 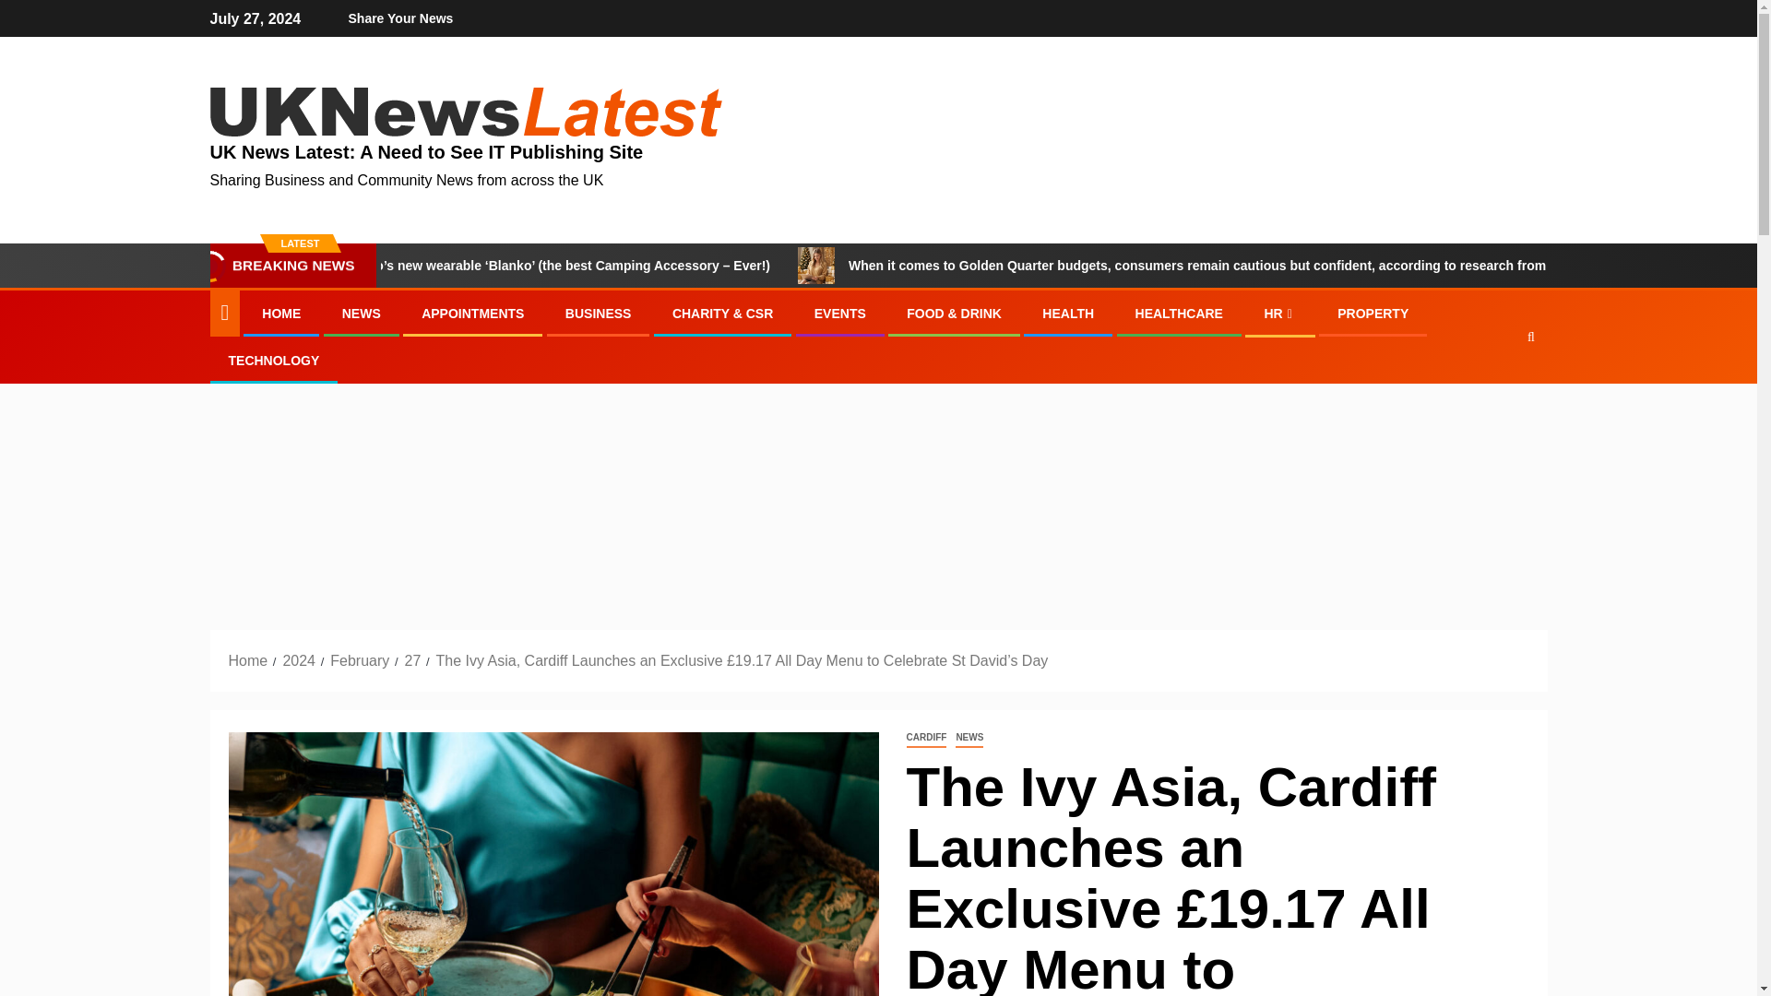 What do you see at coordinates (274, 360) in the screenshot?
I see `TECHNOLOGY` at bounding box center [274, 360].